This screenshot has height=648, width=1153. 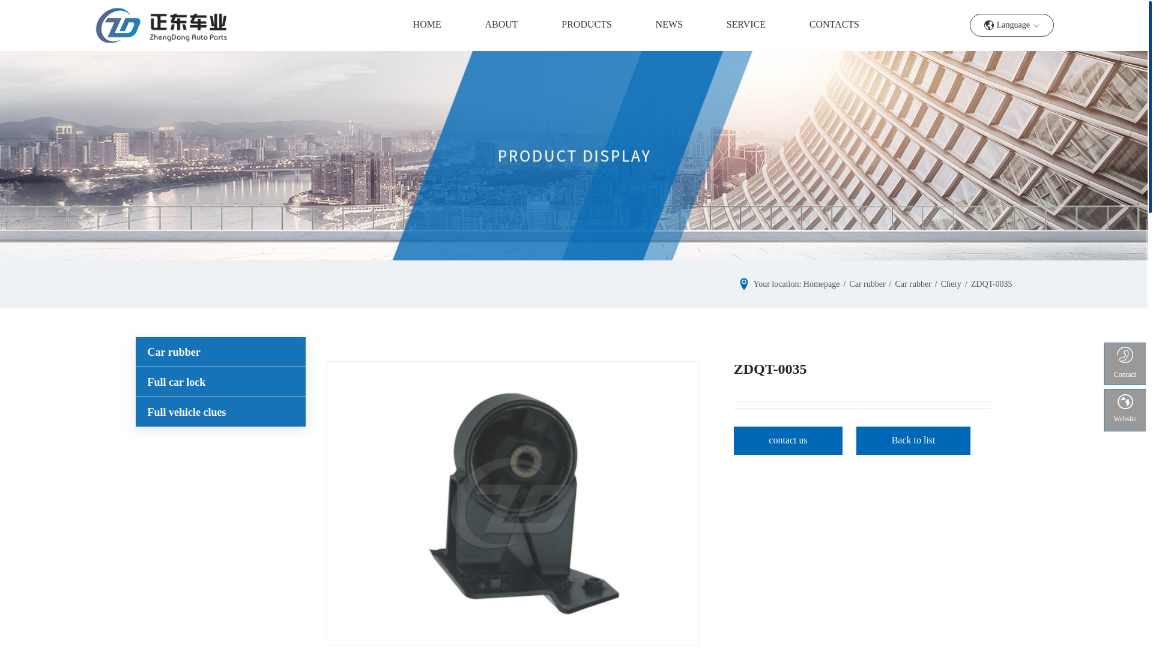 What do you see at coordinates (587, 24) in the screenshot?
I see `PRODUCTS` at bounding box center [587, 24].